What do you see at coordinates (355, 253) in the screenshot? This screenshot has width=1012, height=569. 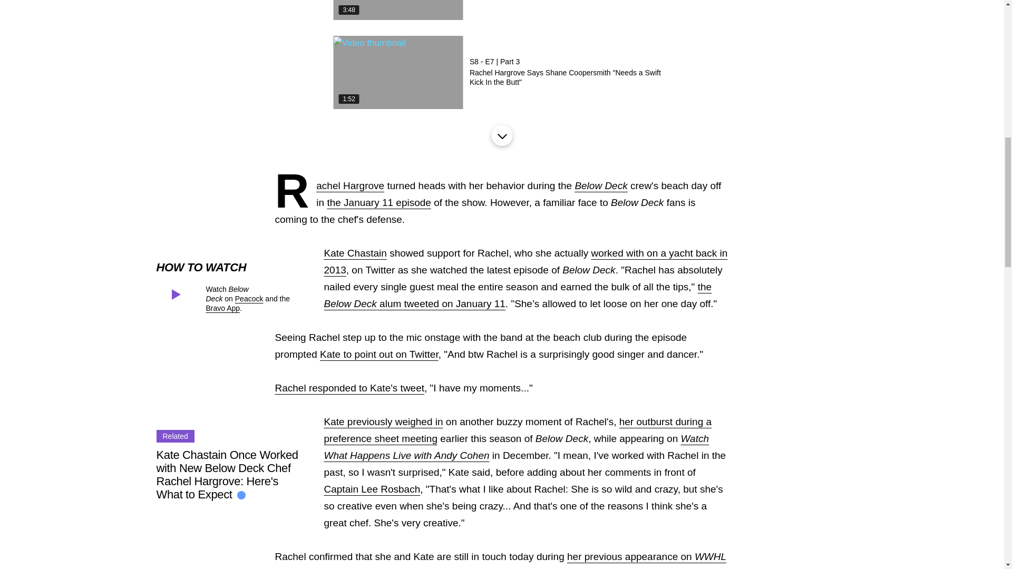 I see `Kate Chastain` at bounding box center [355, 253].